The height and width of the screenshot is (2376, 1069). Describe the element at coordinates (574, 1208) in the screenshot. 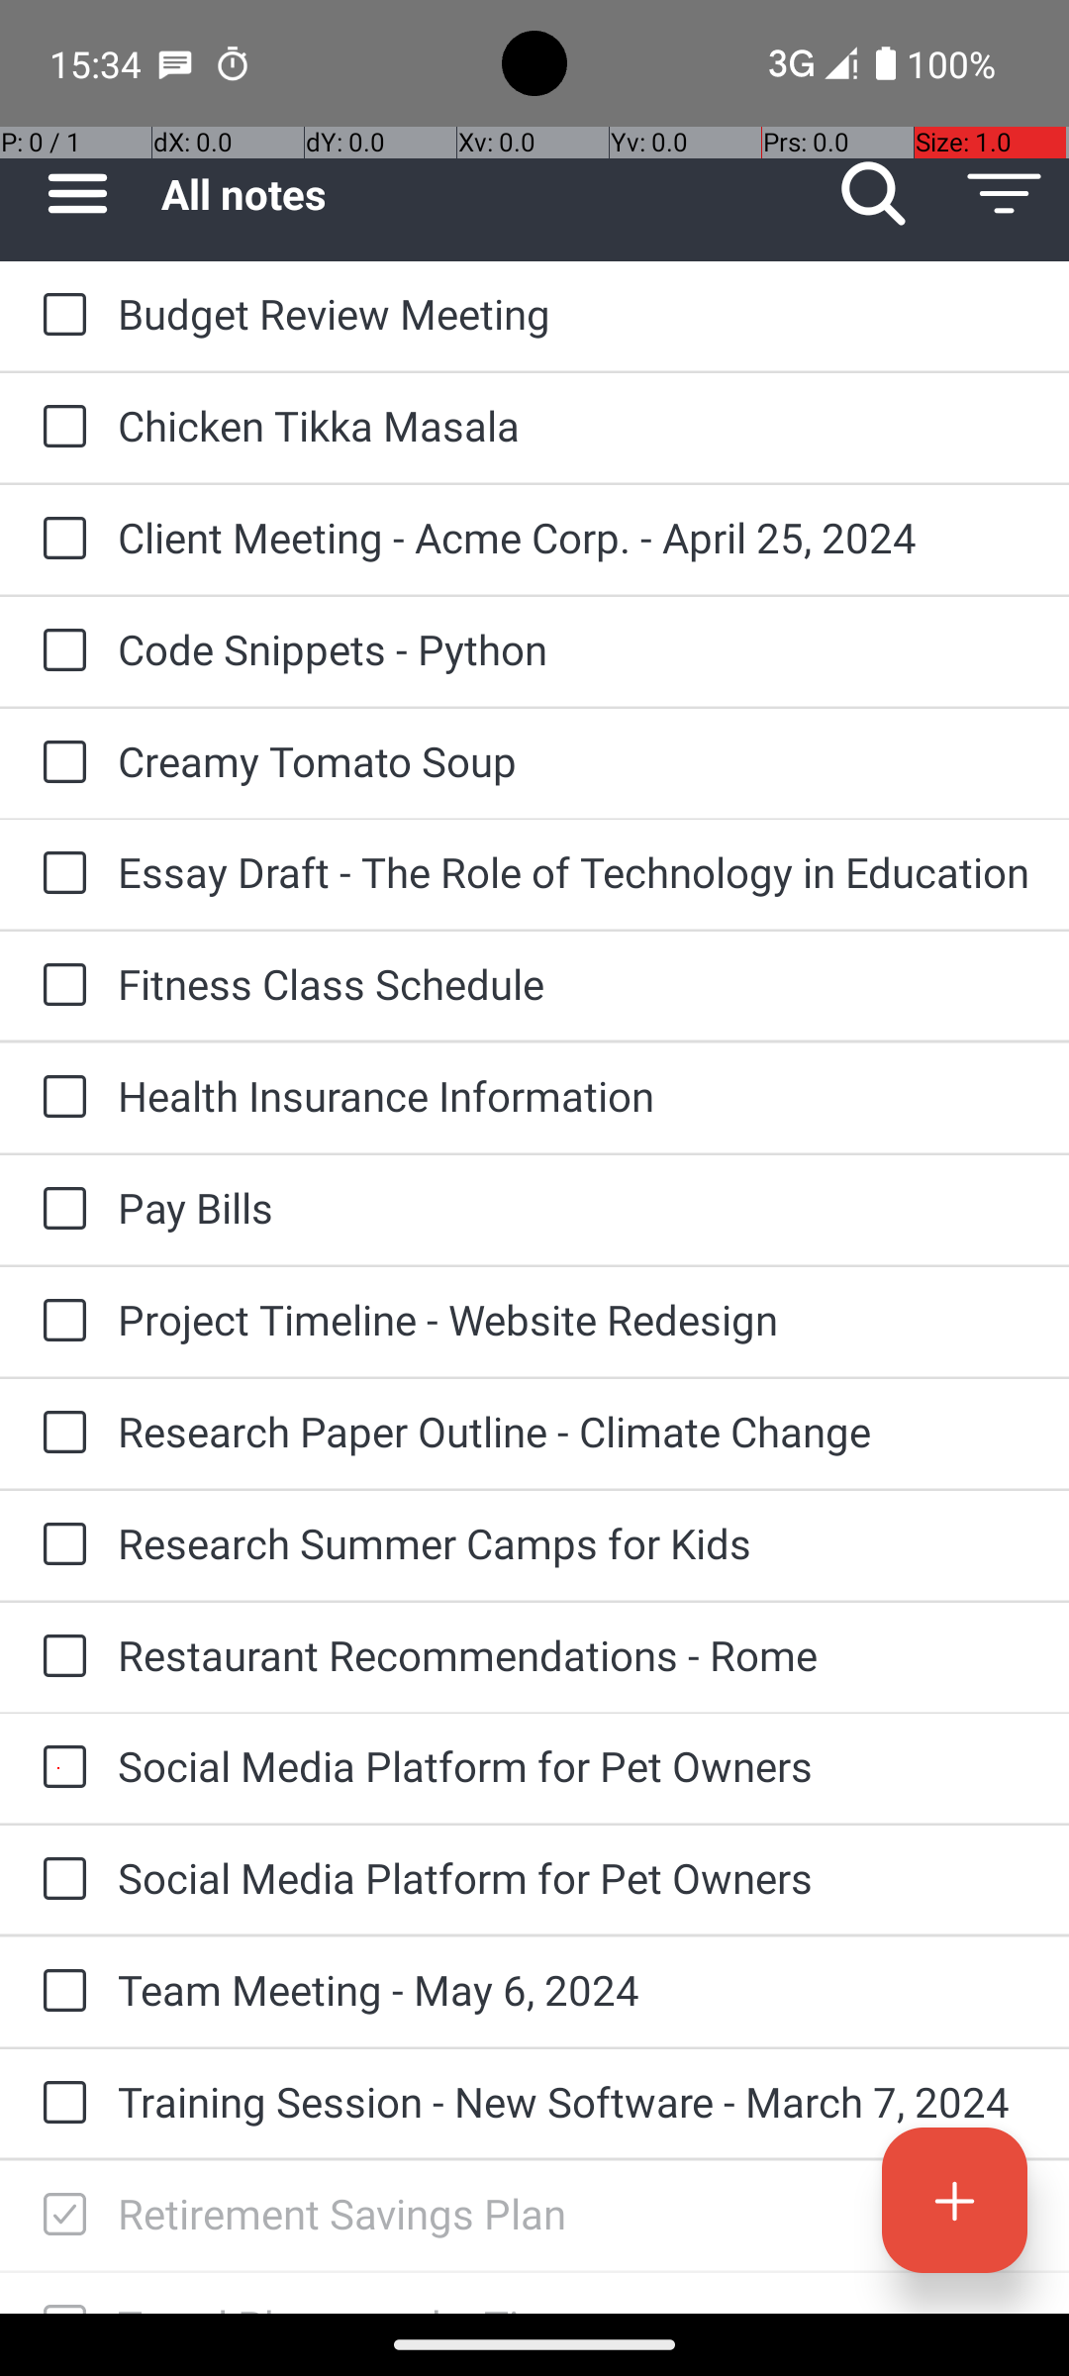

I see `Pay Bills` at that location.